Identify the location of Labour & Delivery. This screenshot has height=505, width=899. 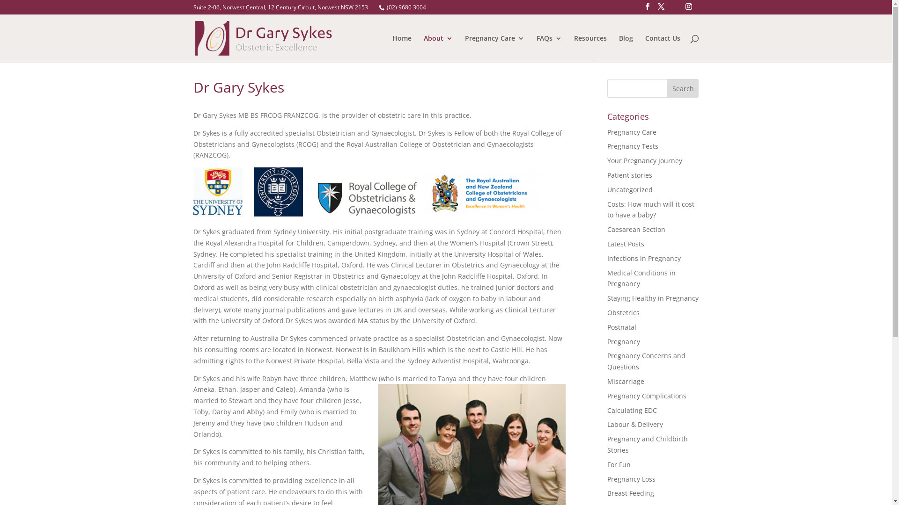
(635, 425).